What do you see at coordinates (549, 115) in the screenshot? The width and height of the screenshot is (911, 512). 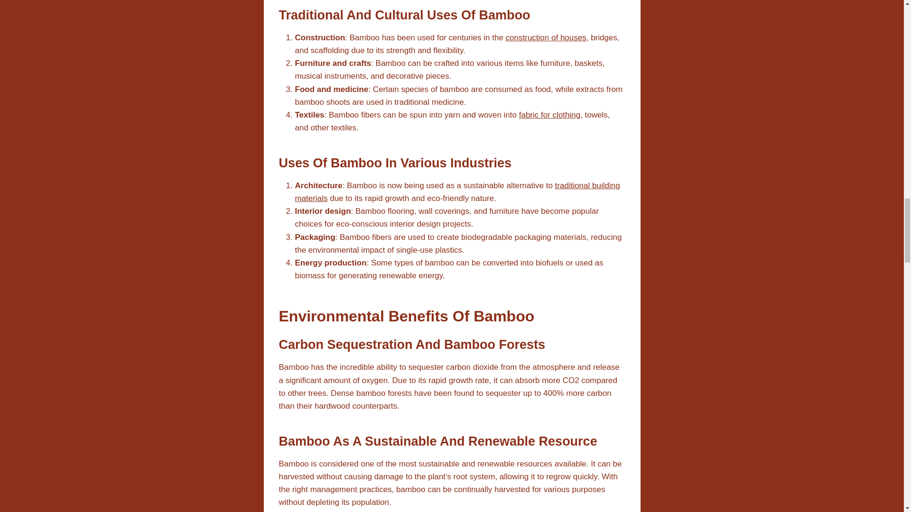 I see `fabric for clothing` at bounding box center [549, 115].